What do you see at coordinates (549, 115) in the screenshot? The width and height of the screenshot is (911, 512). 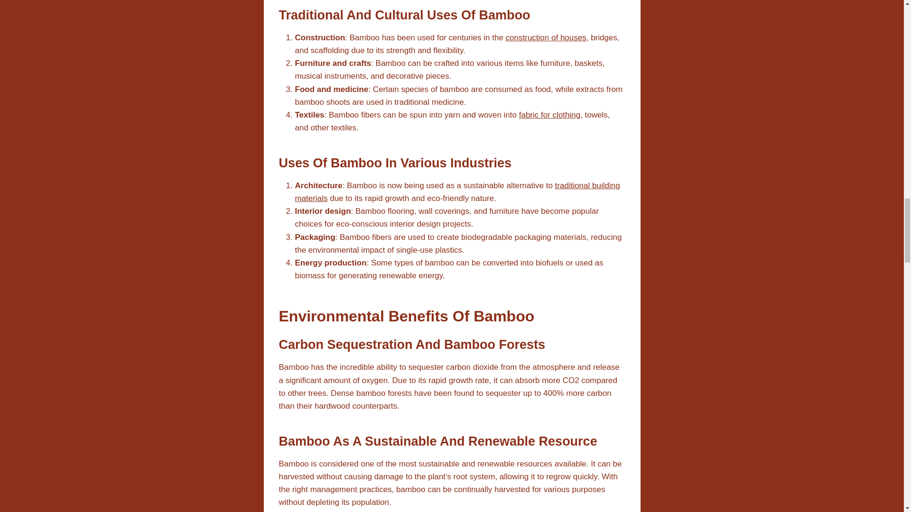 I see `fabric for clothing` at bounding box center [549, 115].